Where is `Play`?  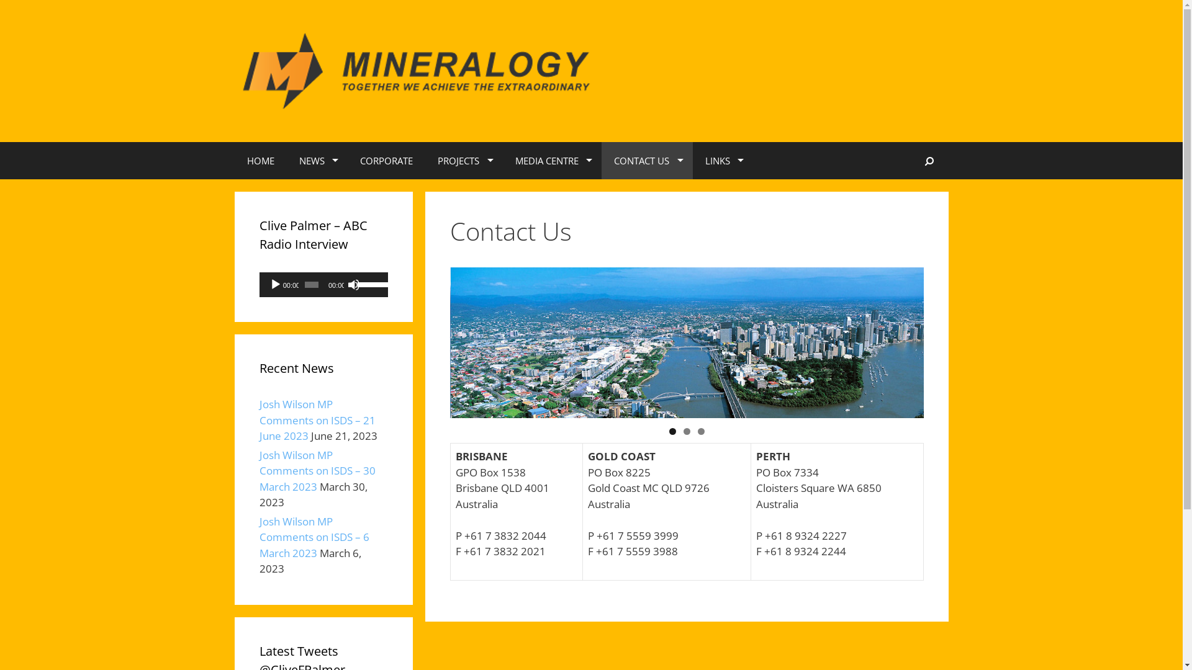
Play is located at coordinates (276, 285).